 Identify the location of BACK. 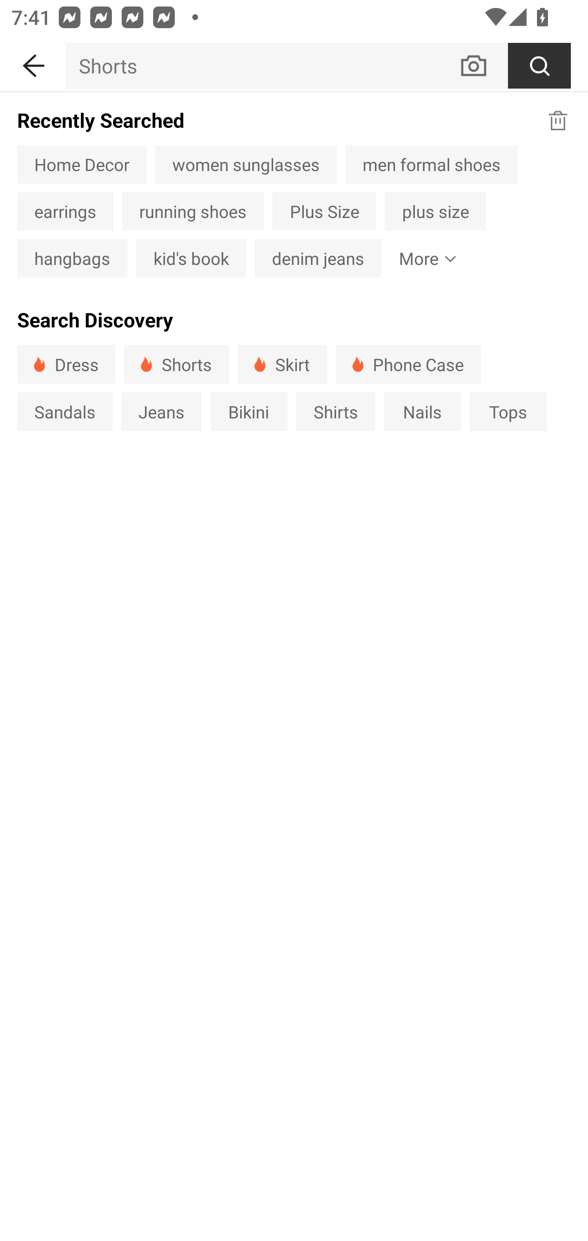
(33, 63).